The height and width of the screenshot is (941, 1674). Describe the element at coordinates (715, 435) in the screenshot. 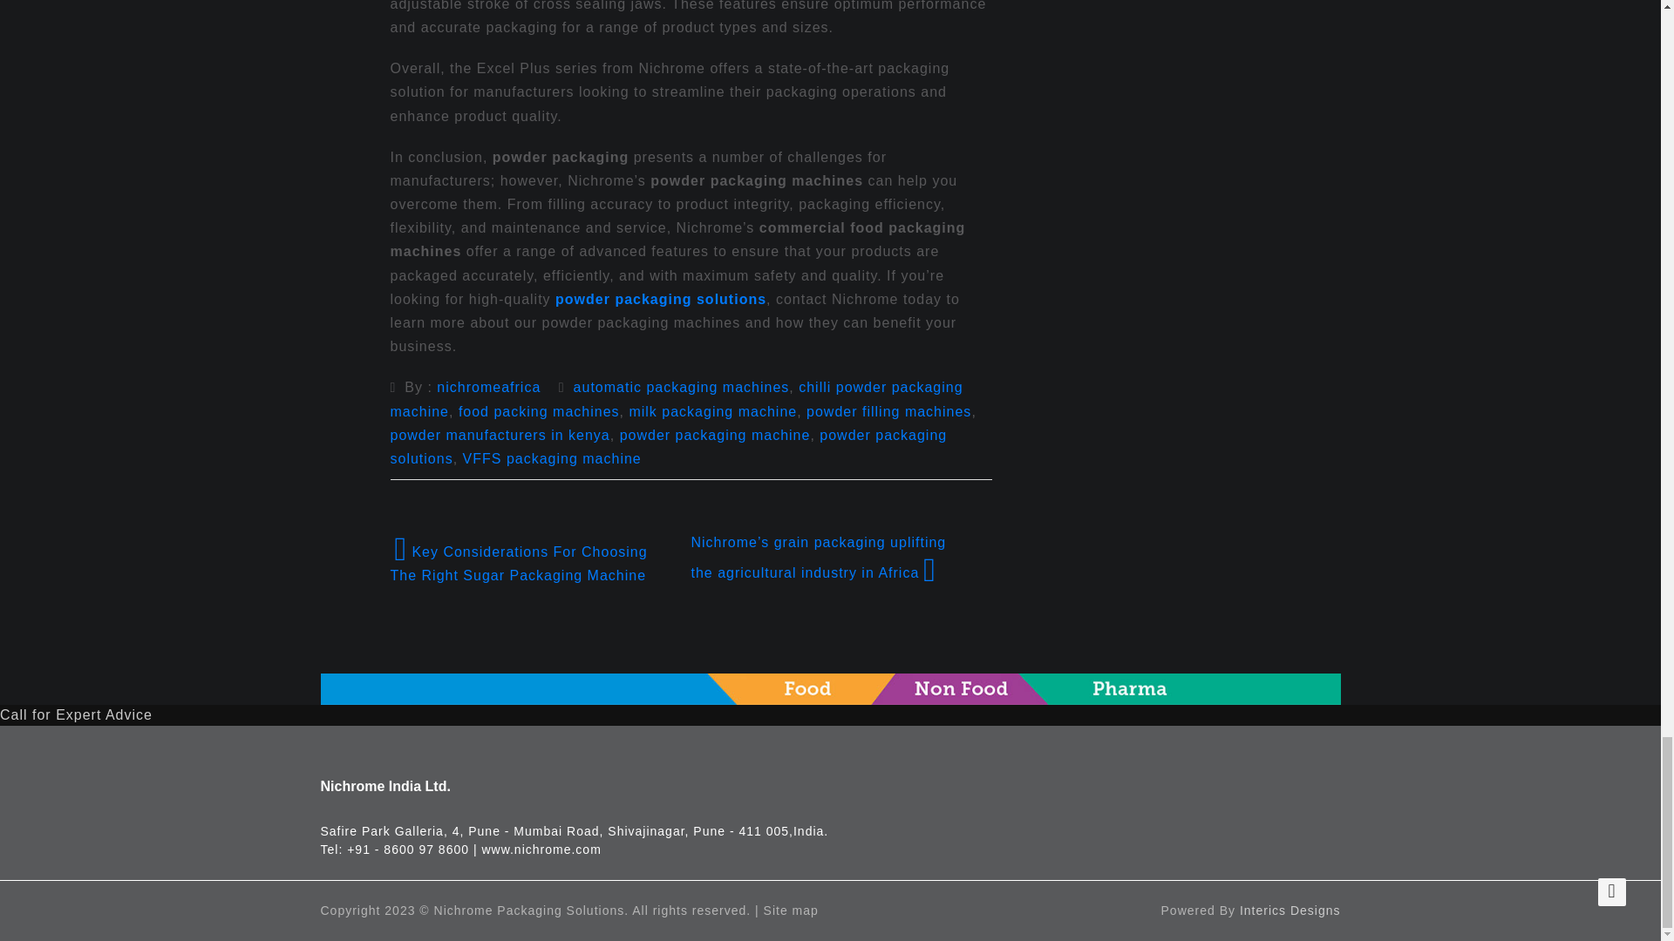

I see `powder packaging machine` at that location.